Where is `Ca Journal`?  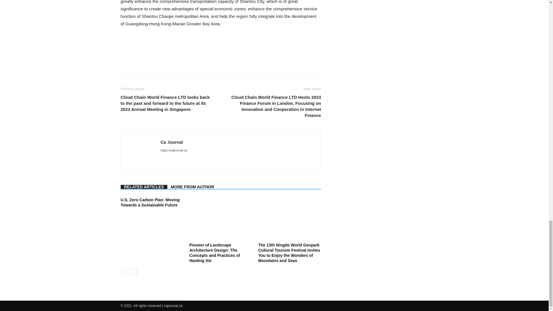 Ca Journal is located at coordinates (172, 142).